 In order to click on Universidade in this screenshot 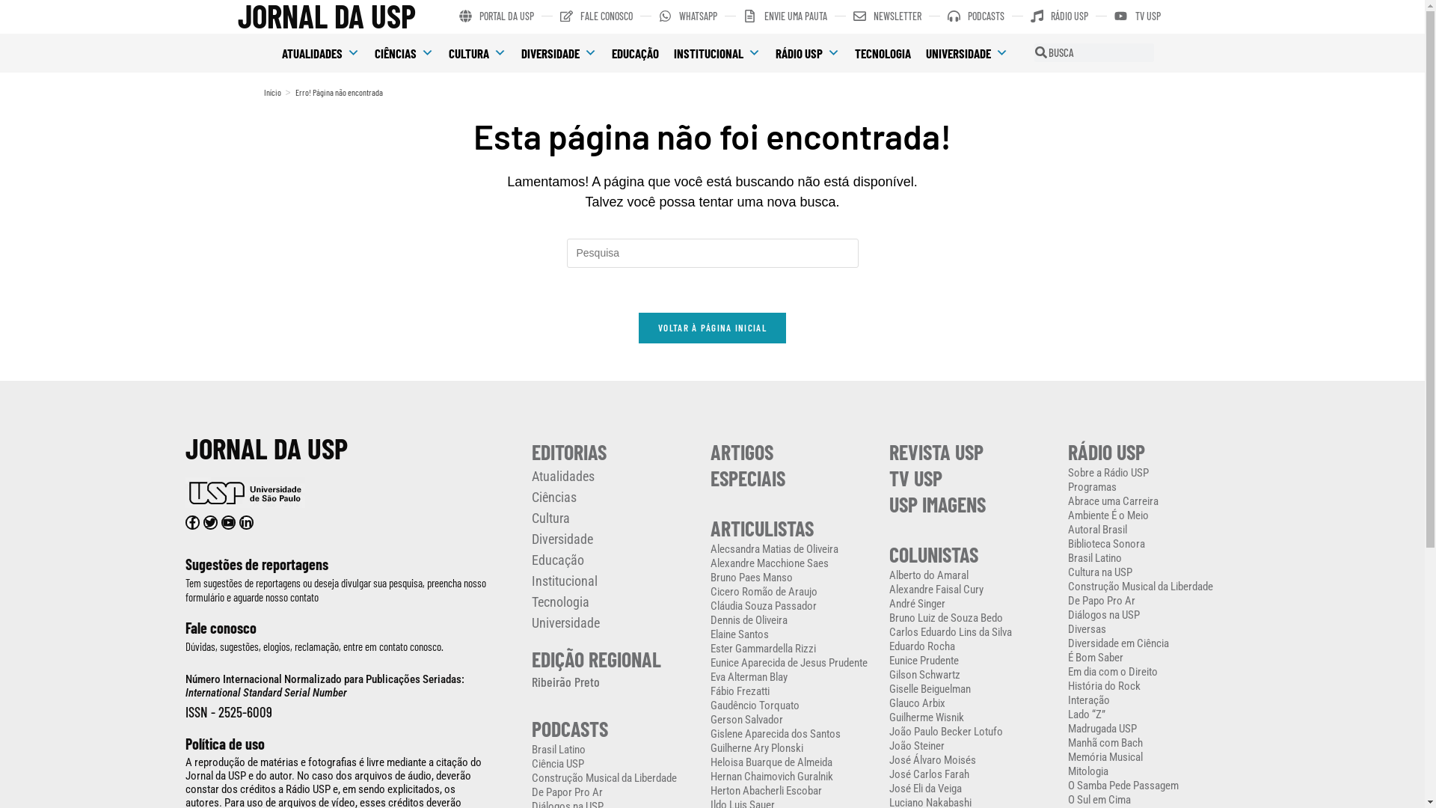, I will do `click(613, 623)`.